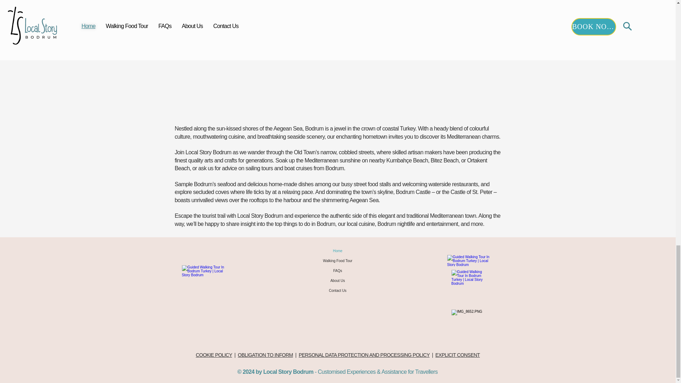  Describe the element at coordinates (338, 251) in the screenshot. I see `Home` at that location.